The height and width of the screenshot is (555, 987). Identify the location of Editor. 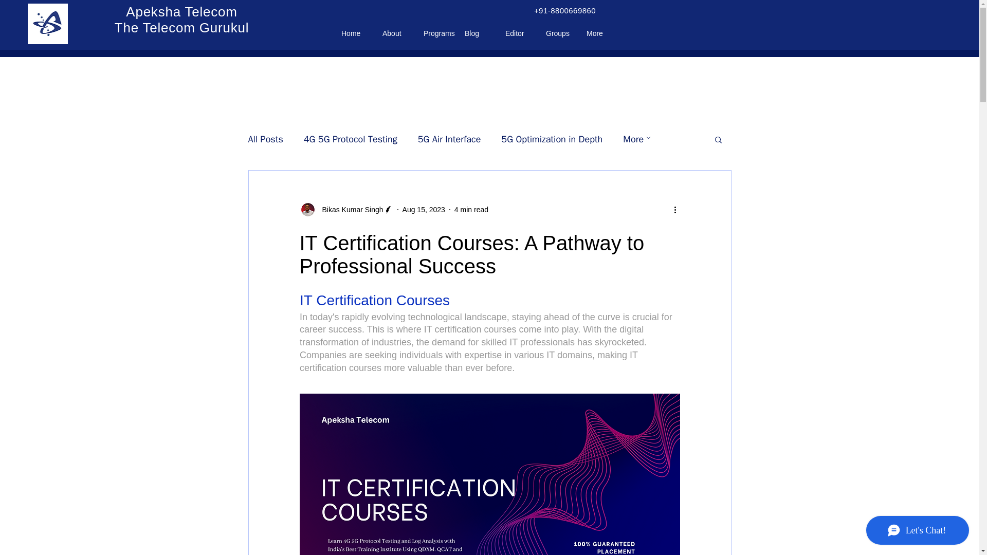
(520, 33).